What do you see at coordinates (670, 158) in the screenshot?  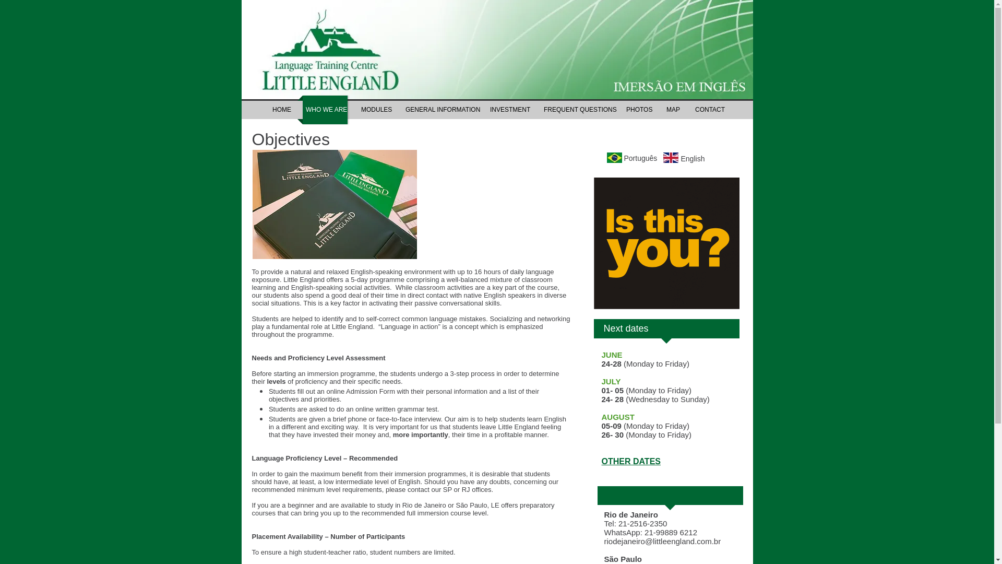 I see `bandeiraENGLAND20.jpg` at bounding box center [670, 158].